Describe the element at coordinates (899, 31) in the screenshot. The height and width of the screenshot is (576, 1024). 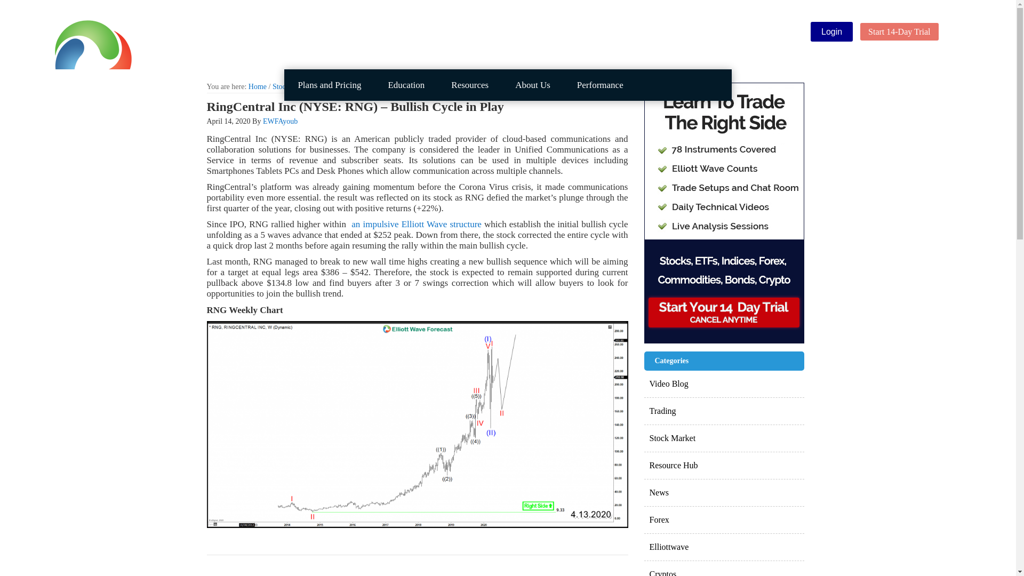
I see `Start 14-Day Trial` at that location.